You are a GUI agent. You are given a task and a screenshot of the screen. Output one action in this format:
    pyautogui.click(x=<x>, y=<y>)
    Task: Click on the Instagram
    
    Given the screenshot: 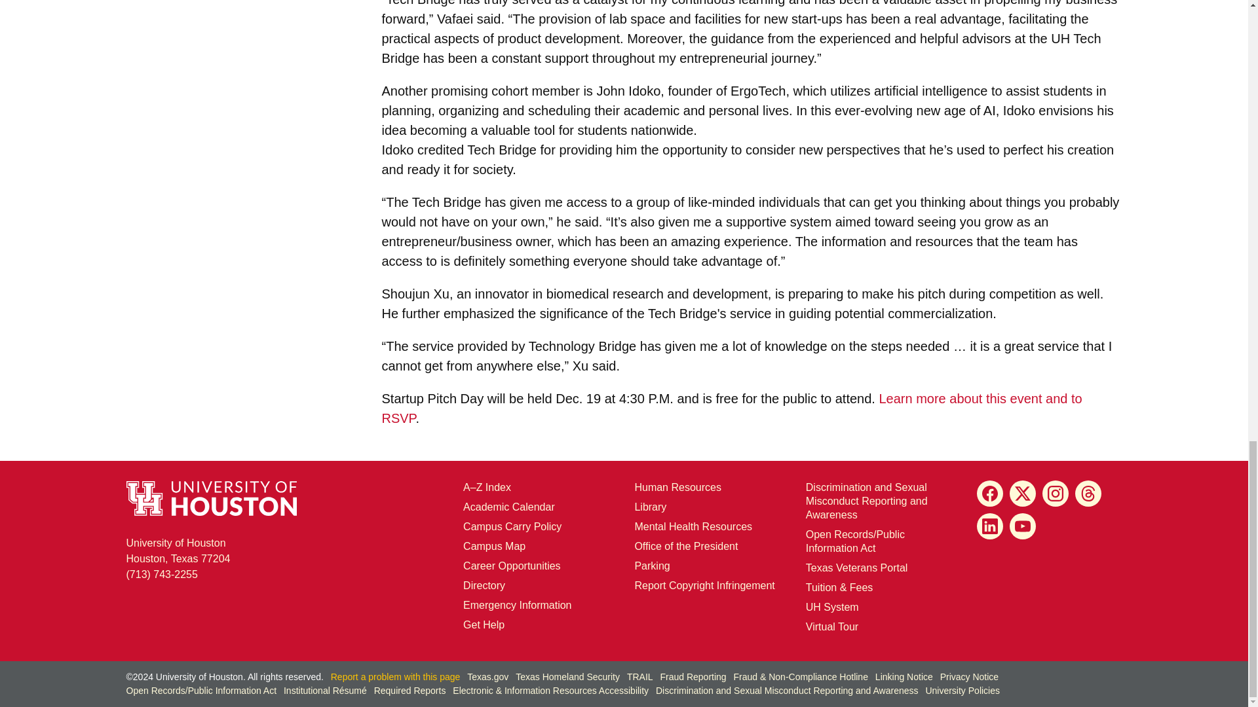 What is the action you would take?
    pyautogui.click(x=1055, y=494)
    